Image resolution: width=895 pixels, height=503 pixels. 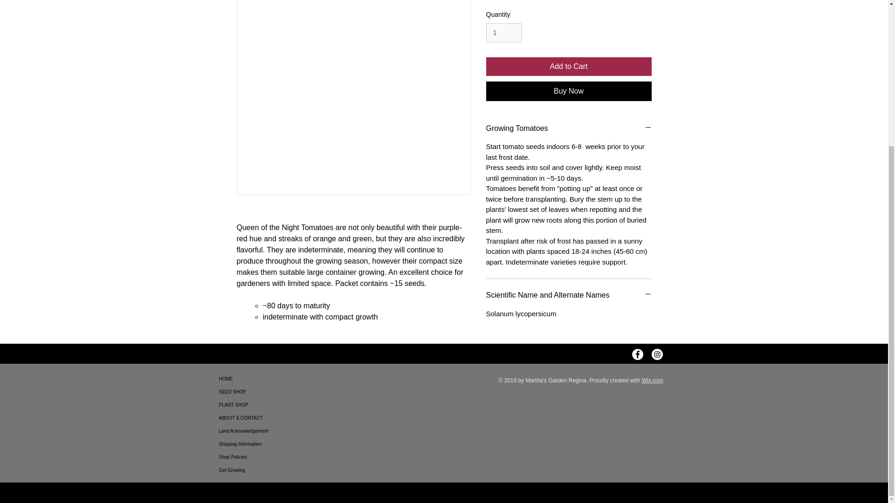 What do you see at coordinates (569, 129) in the screenshot?
I see `Growing Tomatoes` at bounding box center [569, 129].